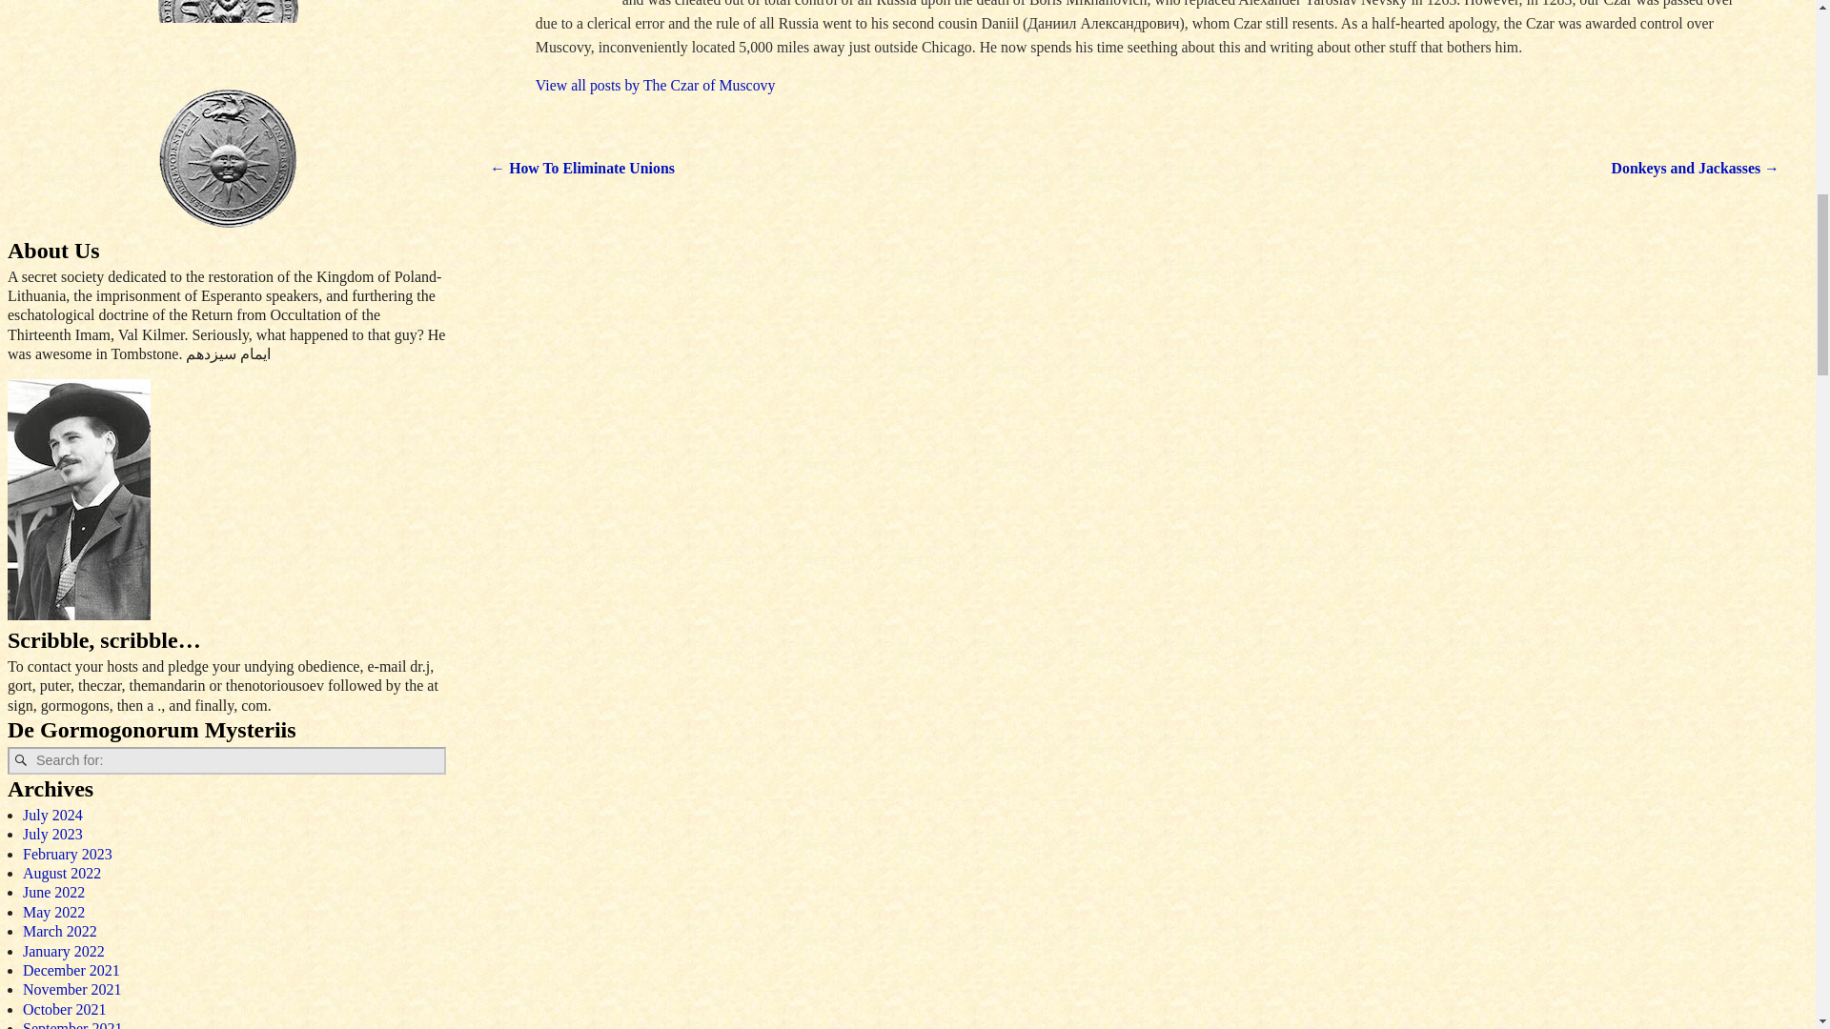 Image resolution: width=1830 pixels, height=1029 pixels. What do you see at coordinates (67, 854) in the screenshot?
I see `February 2023` at bounding box center [67, 854].